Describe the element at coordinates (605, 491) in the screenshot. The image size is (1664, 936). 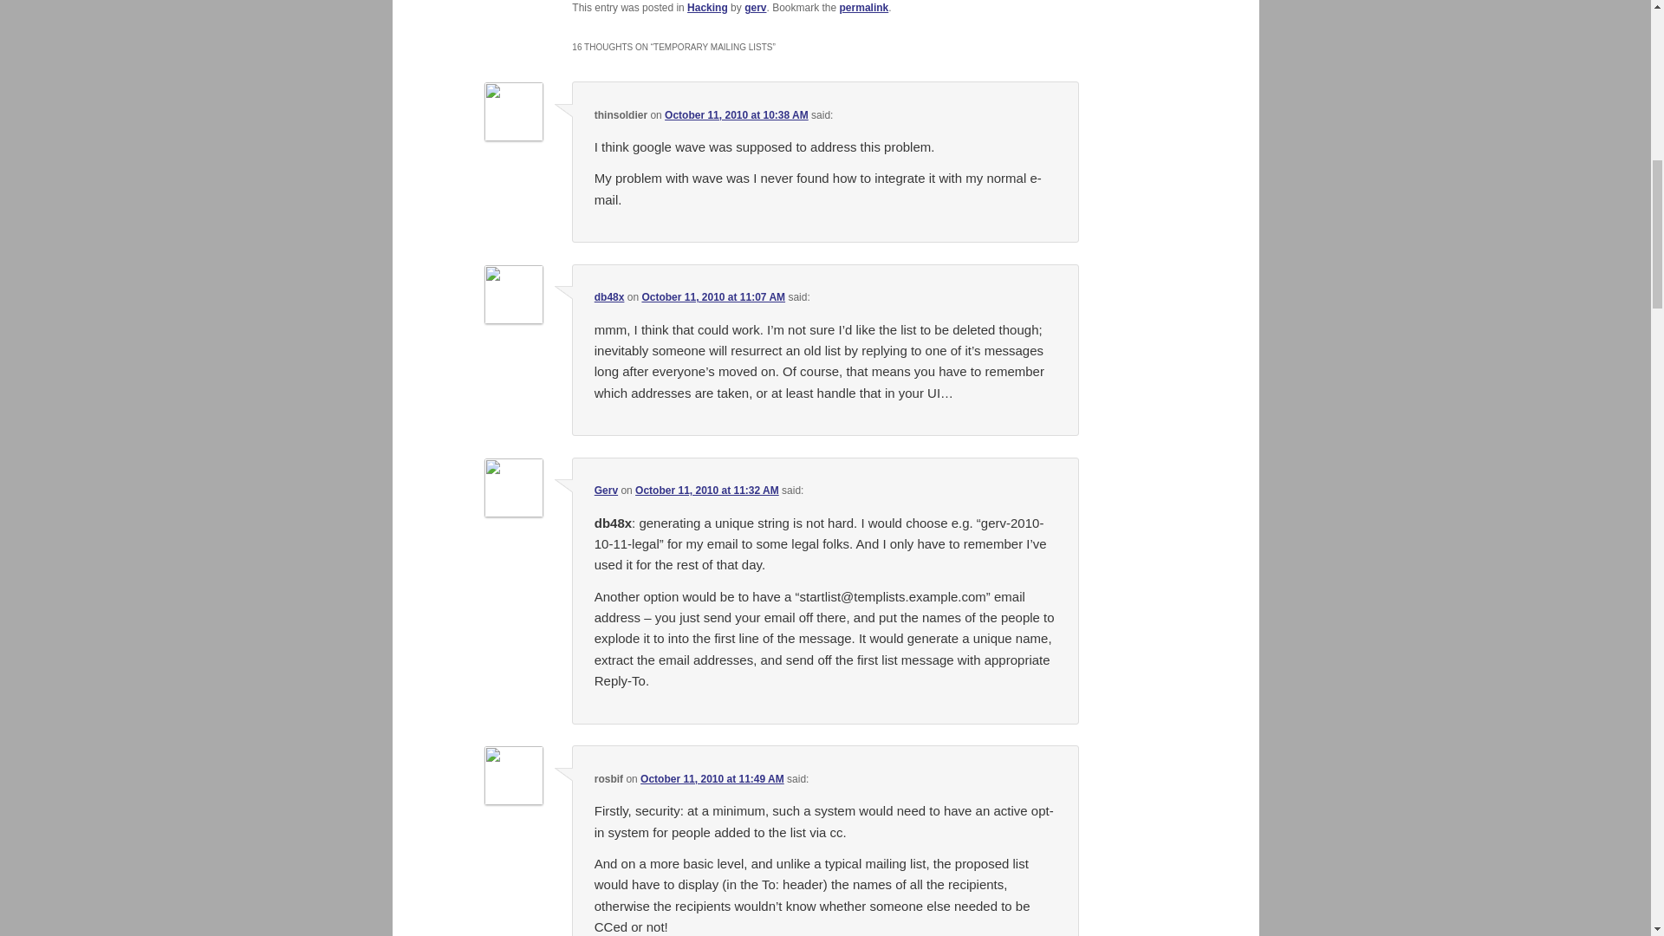
I see `Gerv` at that location.